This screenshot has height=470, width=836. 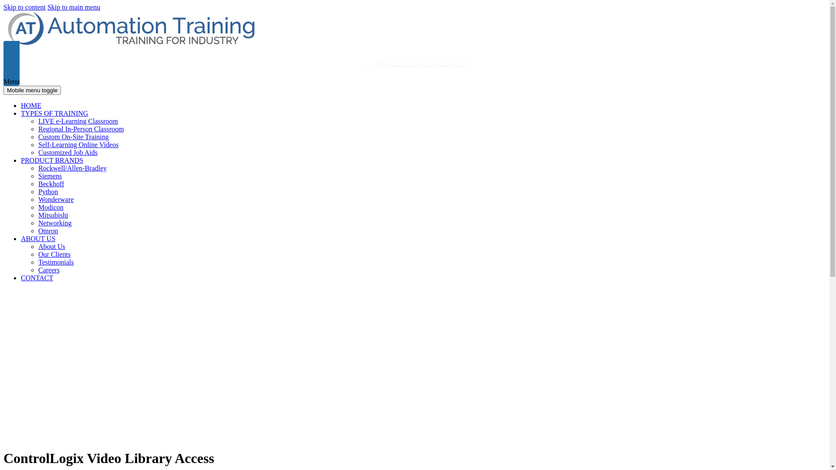 What do you see at coordinates (32, 91) in the screenshot?
I see `Mobile menu toggle` at bounding box center [32, 91].